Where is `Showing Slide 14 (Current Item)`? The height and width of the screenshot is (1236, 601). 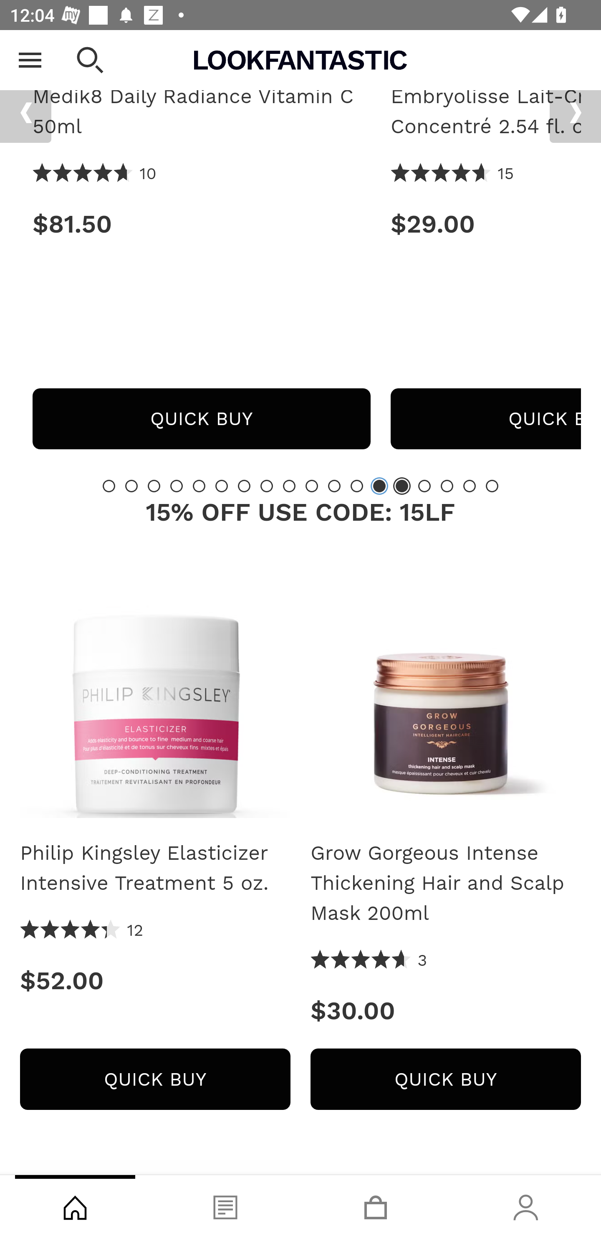 Showing Slide 14 (Current Item) is located at coordinates (402, 486).